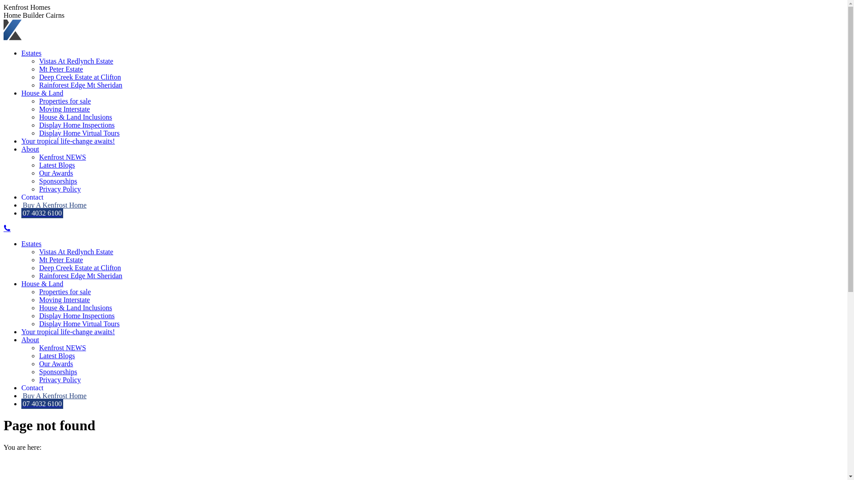  What do you see at coordinates (42, 213) in the screenshot?
I see `07 4032 6100` at bounding box center [42, 213].